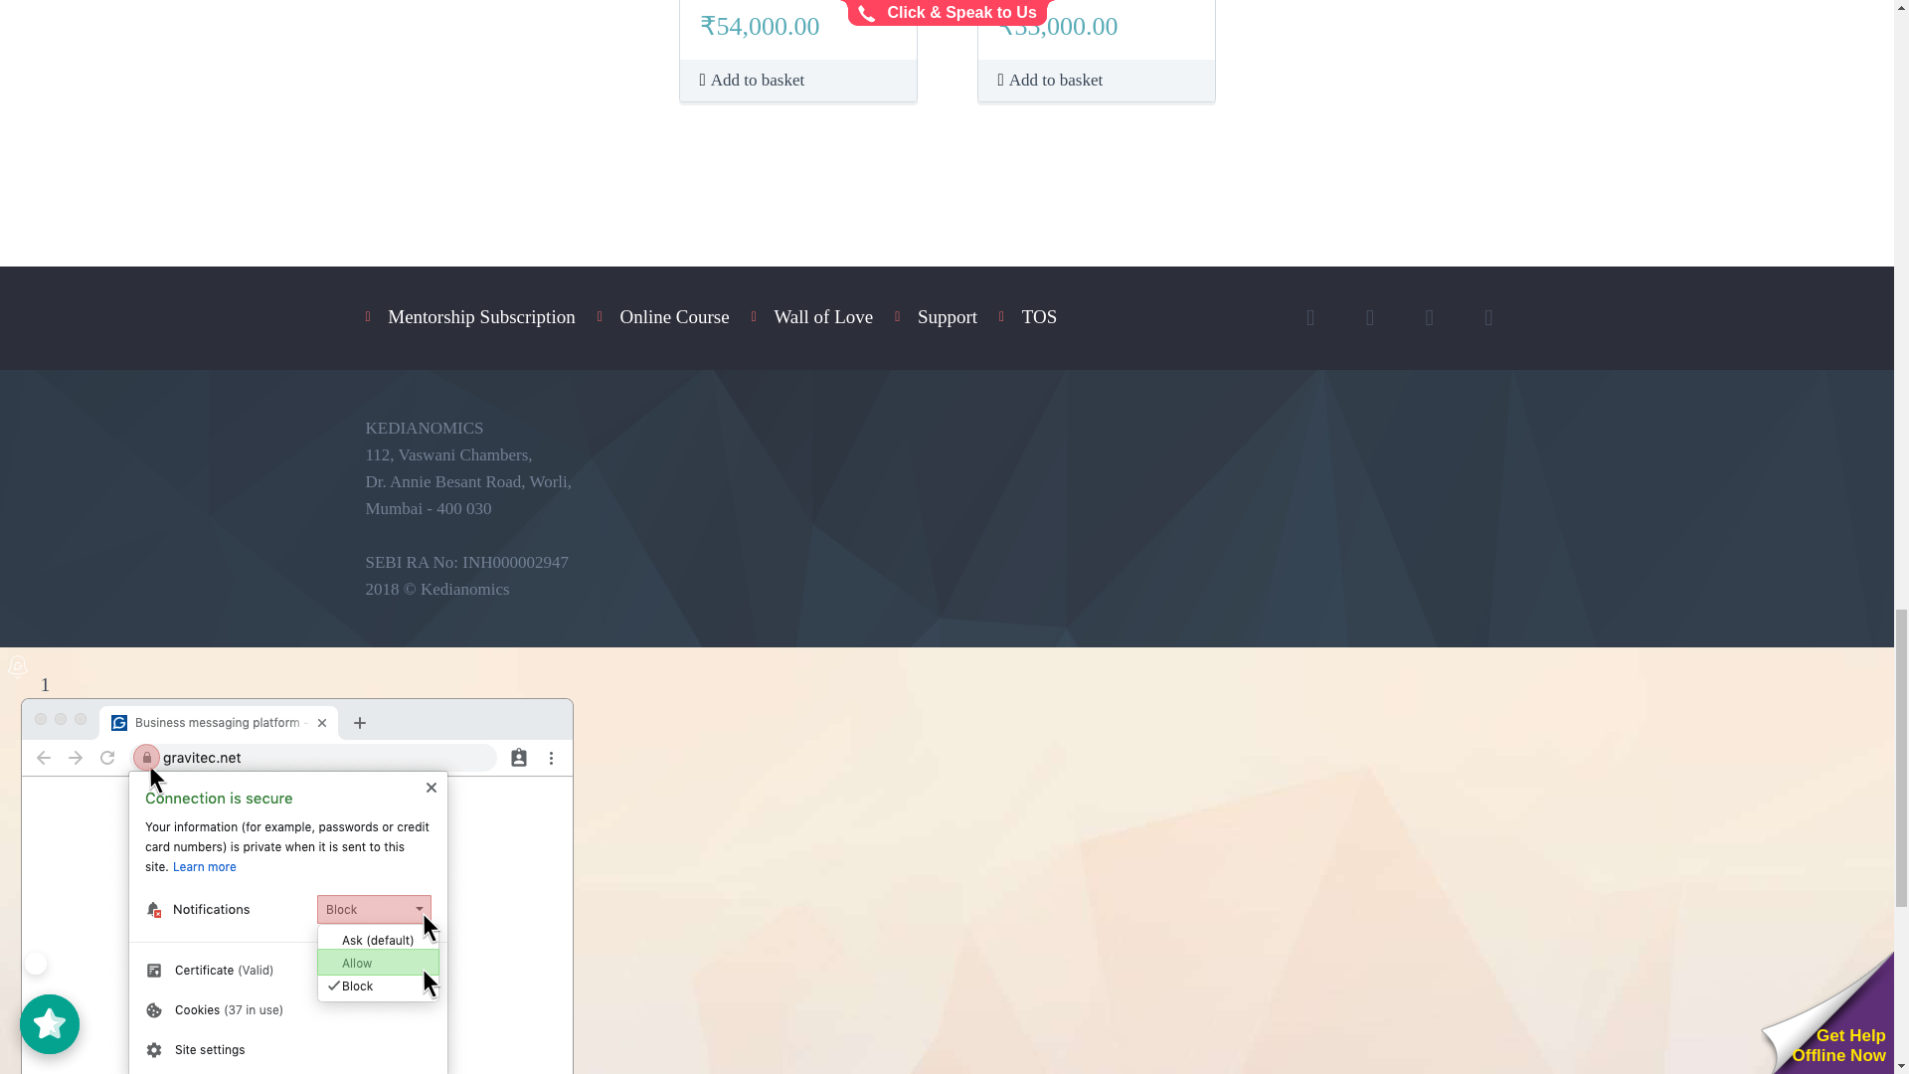 Image resolution: width=1909 pixels, height=1074 pixels. I want to click on Add to basket, so click(753, 80).